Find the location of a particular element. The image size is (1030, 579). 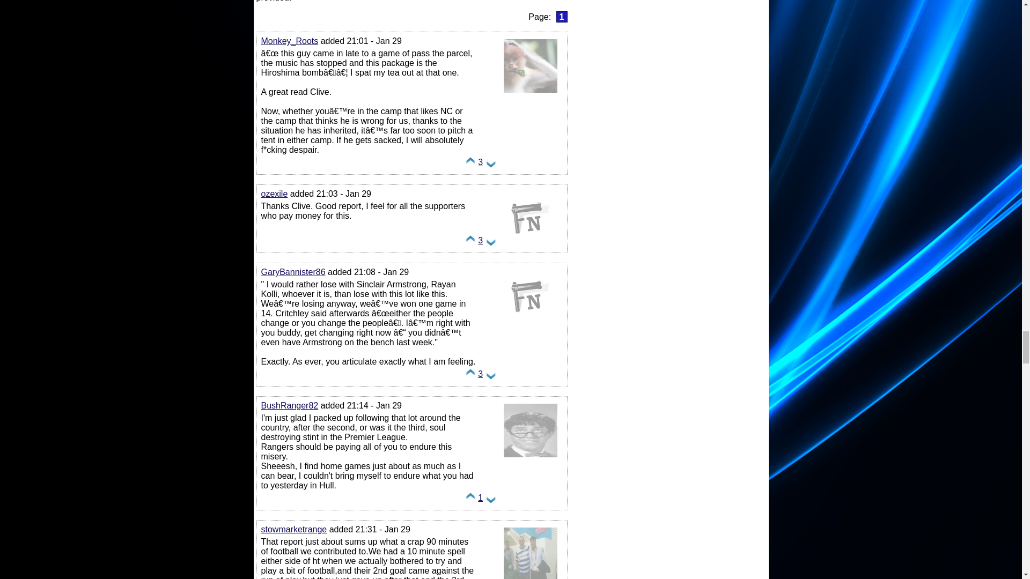

Click if you disagree with this post is located at coordinates (490, 376).